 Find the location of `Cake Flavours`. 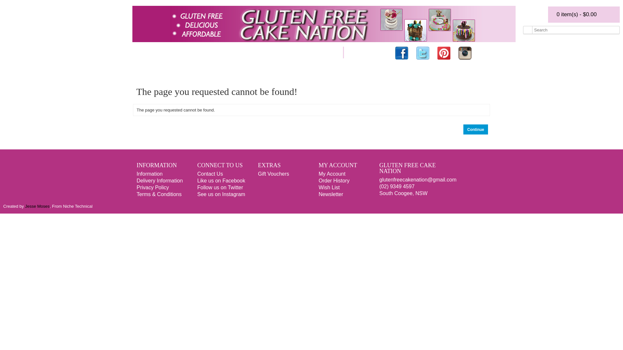

Cake Flavours is located at coordinates (136, 52).